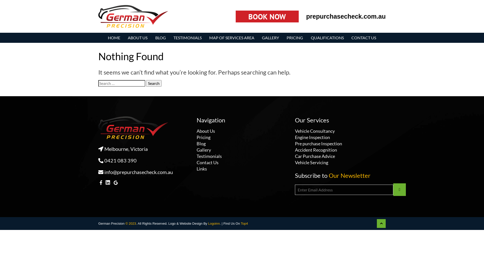 This screenshot has width=484, height=272. What do you see at coordinates (101, 183) in the screenshot?
I see `GermanPrecisionVehicleInspections on Facebook` at bounding box center [101, 183].